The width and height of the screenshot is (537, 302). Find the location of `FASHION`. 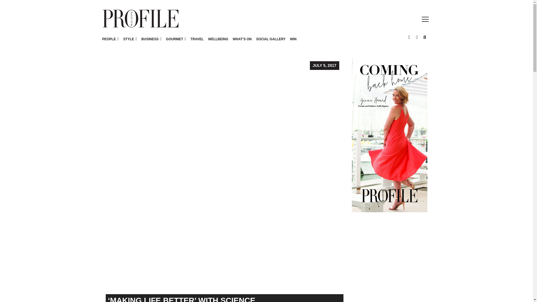

FASHION is located at coordinates (131, 39).